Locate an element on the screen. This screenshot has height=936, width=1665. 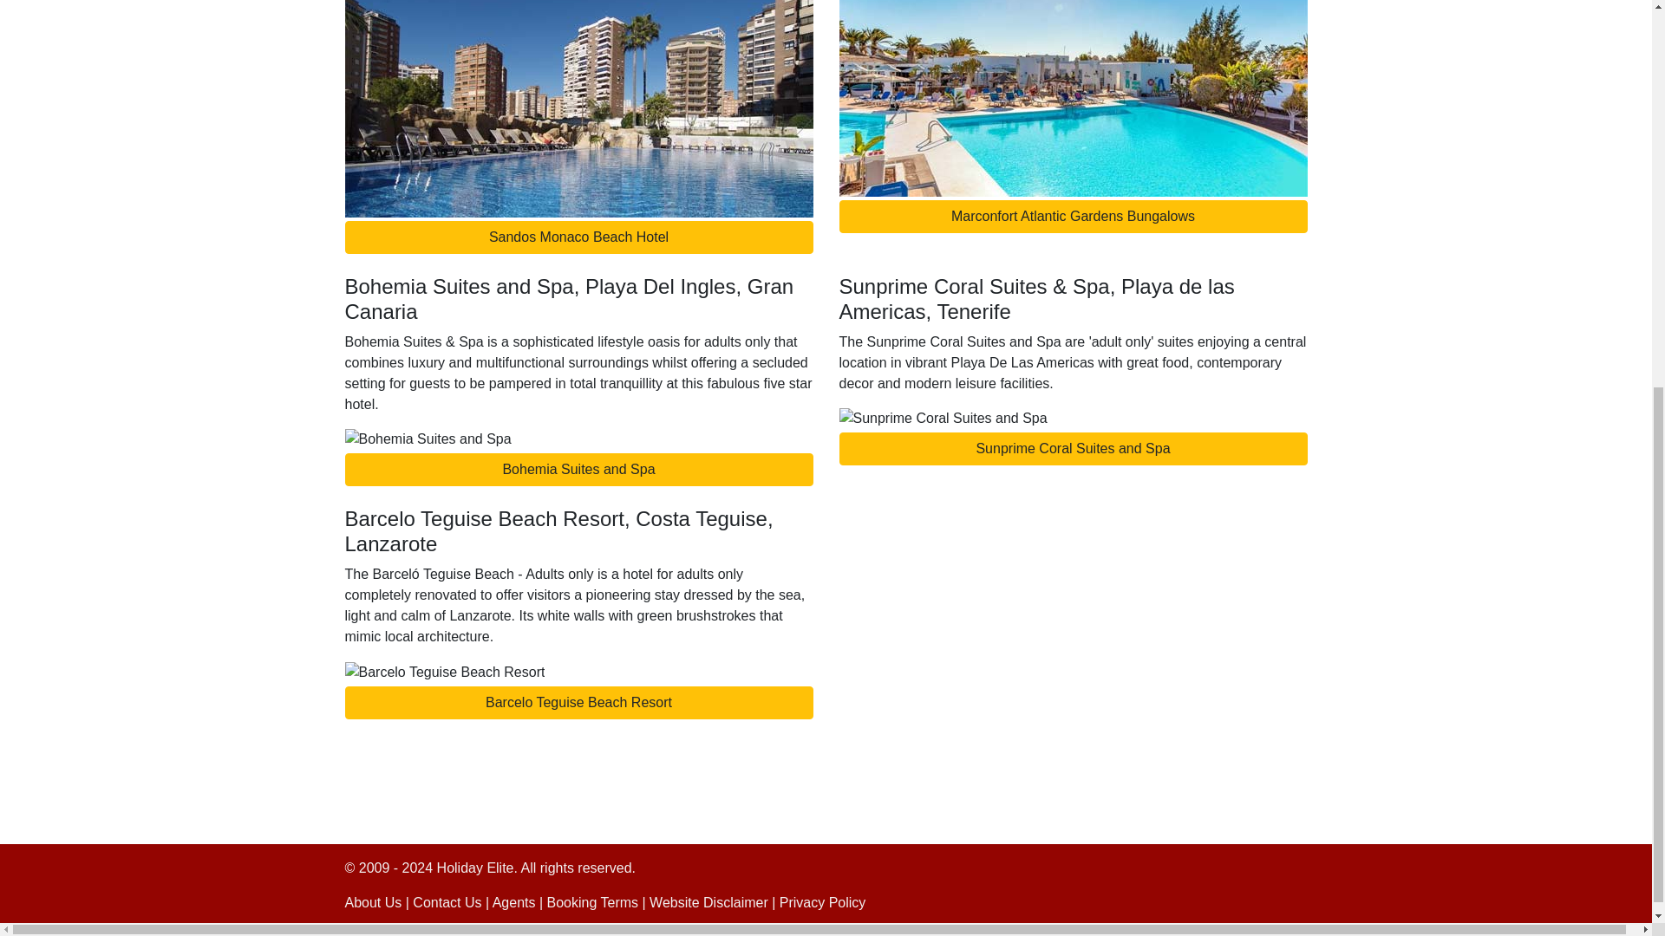
Contact Us is located at coordinates (447, 901).